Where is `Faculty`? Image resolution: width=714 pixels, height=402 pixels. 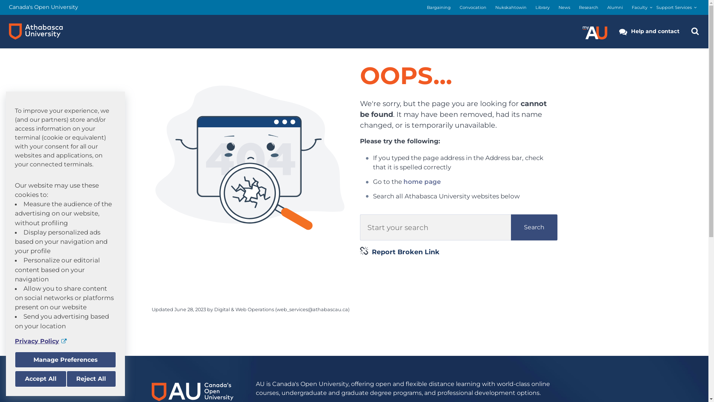 Faculty is located at coordinates (640, 7).